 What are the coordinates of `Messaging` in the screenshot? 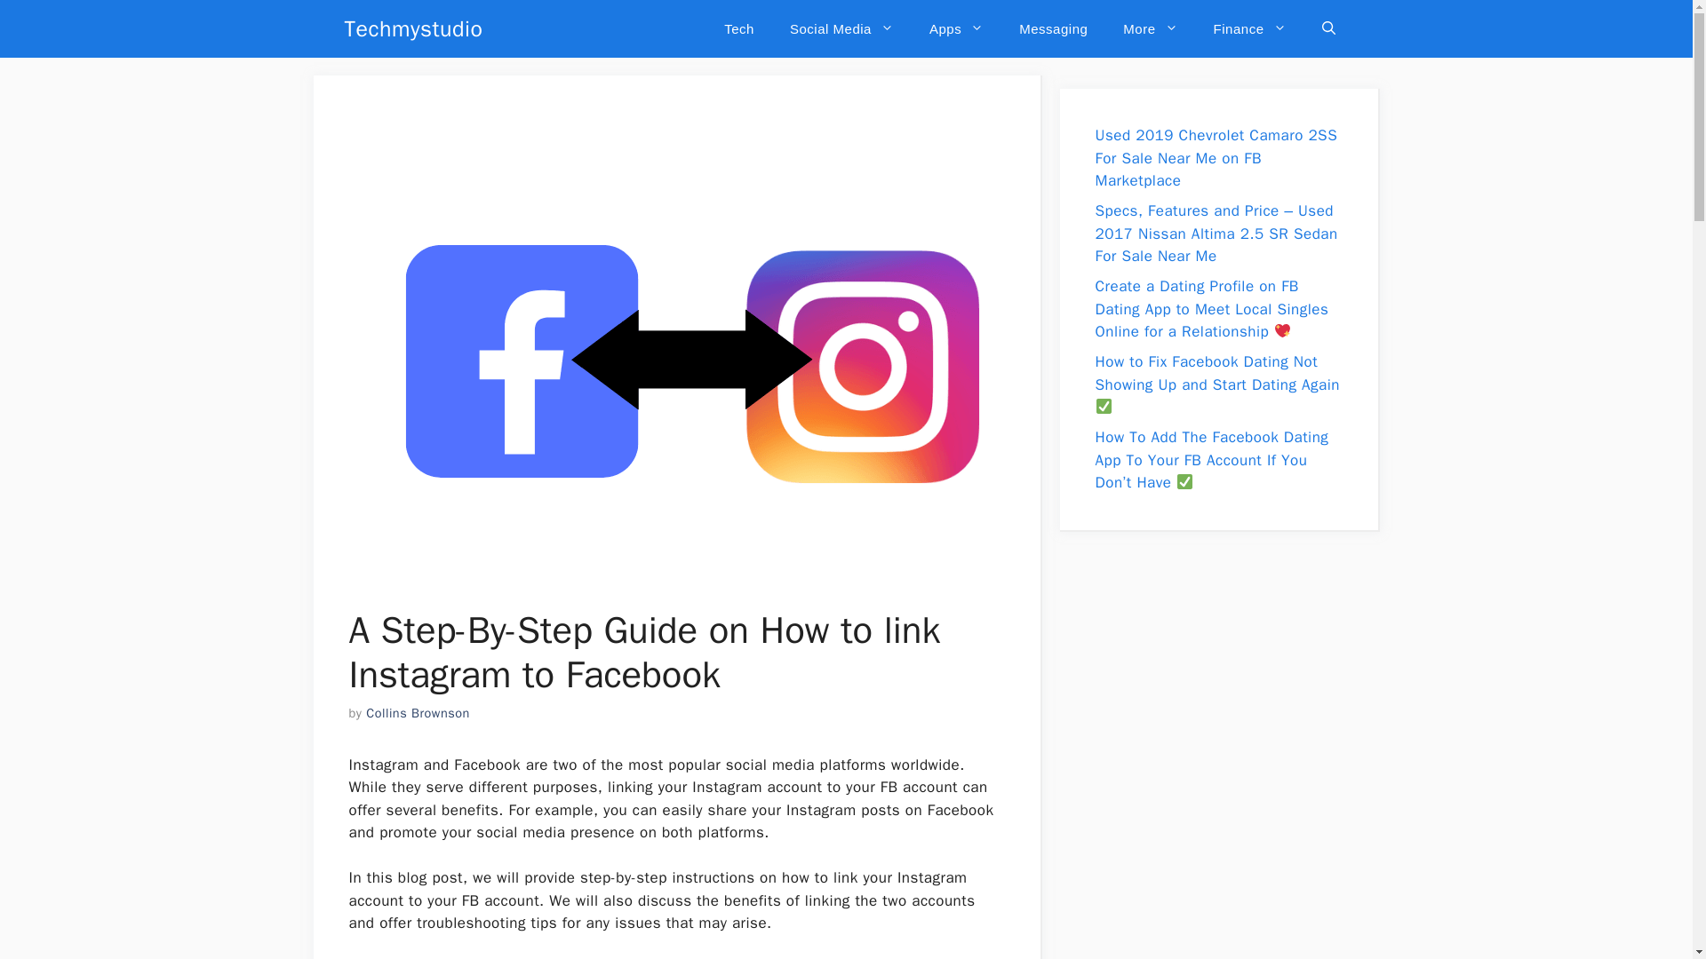 It's located at (1054, 28).